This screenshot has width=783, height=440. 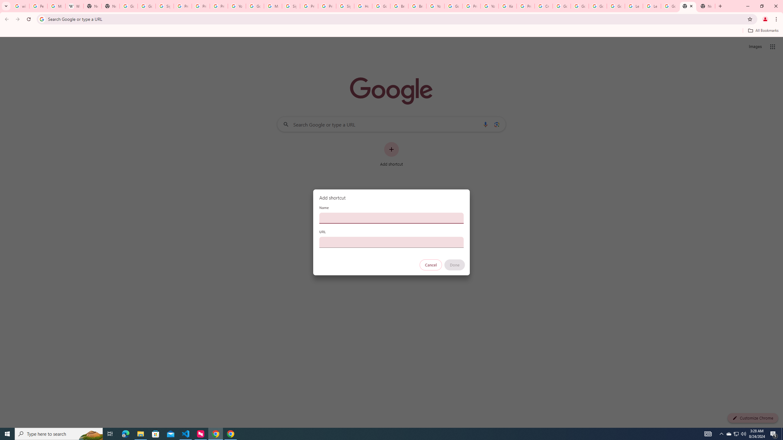 What do you see at coordinates (165, 6) in the screenshot?
I see `Sign in - Google Accounts` at bounding box center [165, 6].